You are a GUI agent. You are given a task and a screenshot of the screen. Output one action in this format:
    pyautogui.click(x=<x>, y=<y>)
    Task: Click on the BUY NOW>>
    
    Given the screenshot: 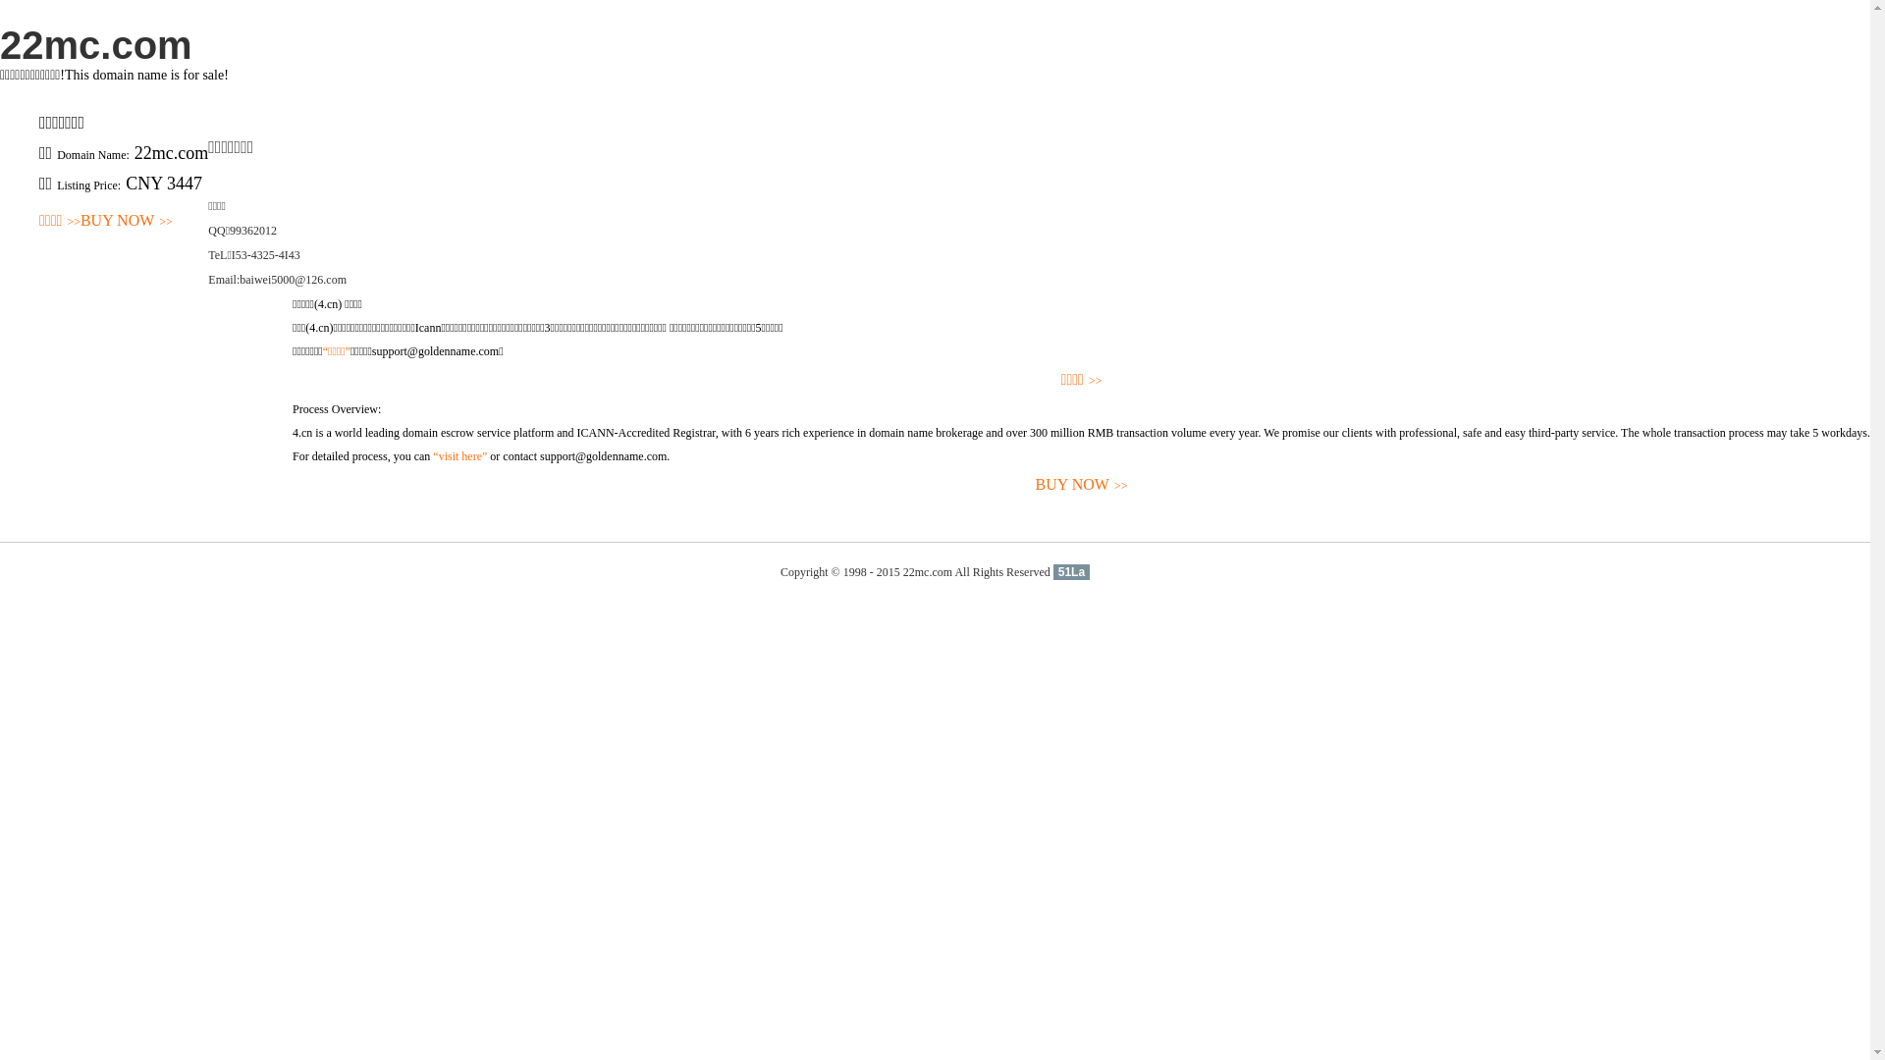 What is the action you would take?
    pyautogui.click(x=127, y=222)
    